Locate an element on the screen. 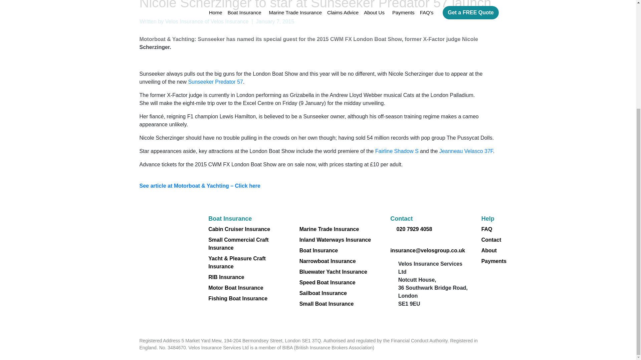 The image size is (641, 360). Fishing Boat Insurance is located at coordinates (238, 298).